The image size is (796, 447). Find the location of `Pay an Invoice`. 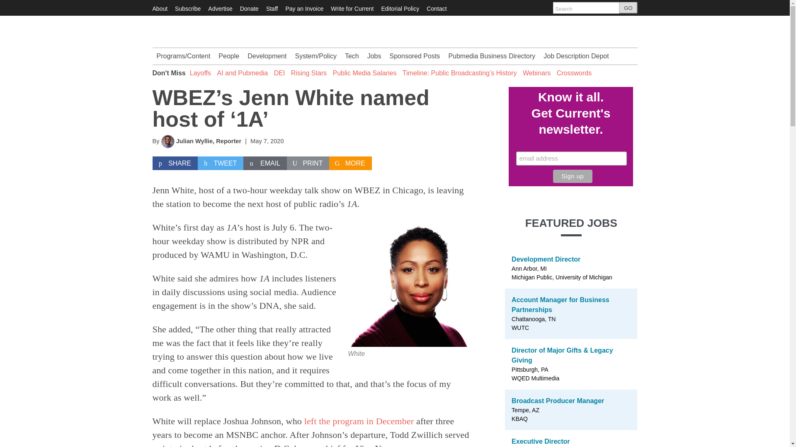

Pay an Invoice is located at coordinates (304, 8).